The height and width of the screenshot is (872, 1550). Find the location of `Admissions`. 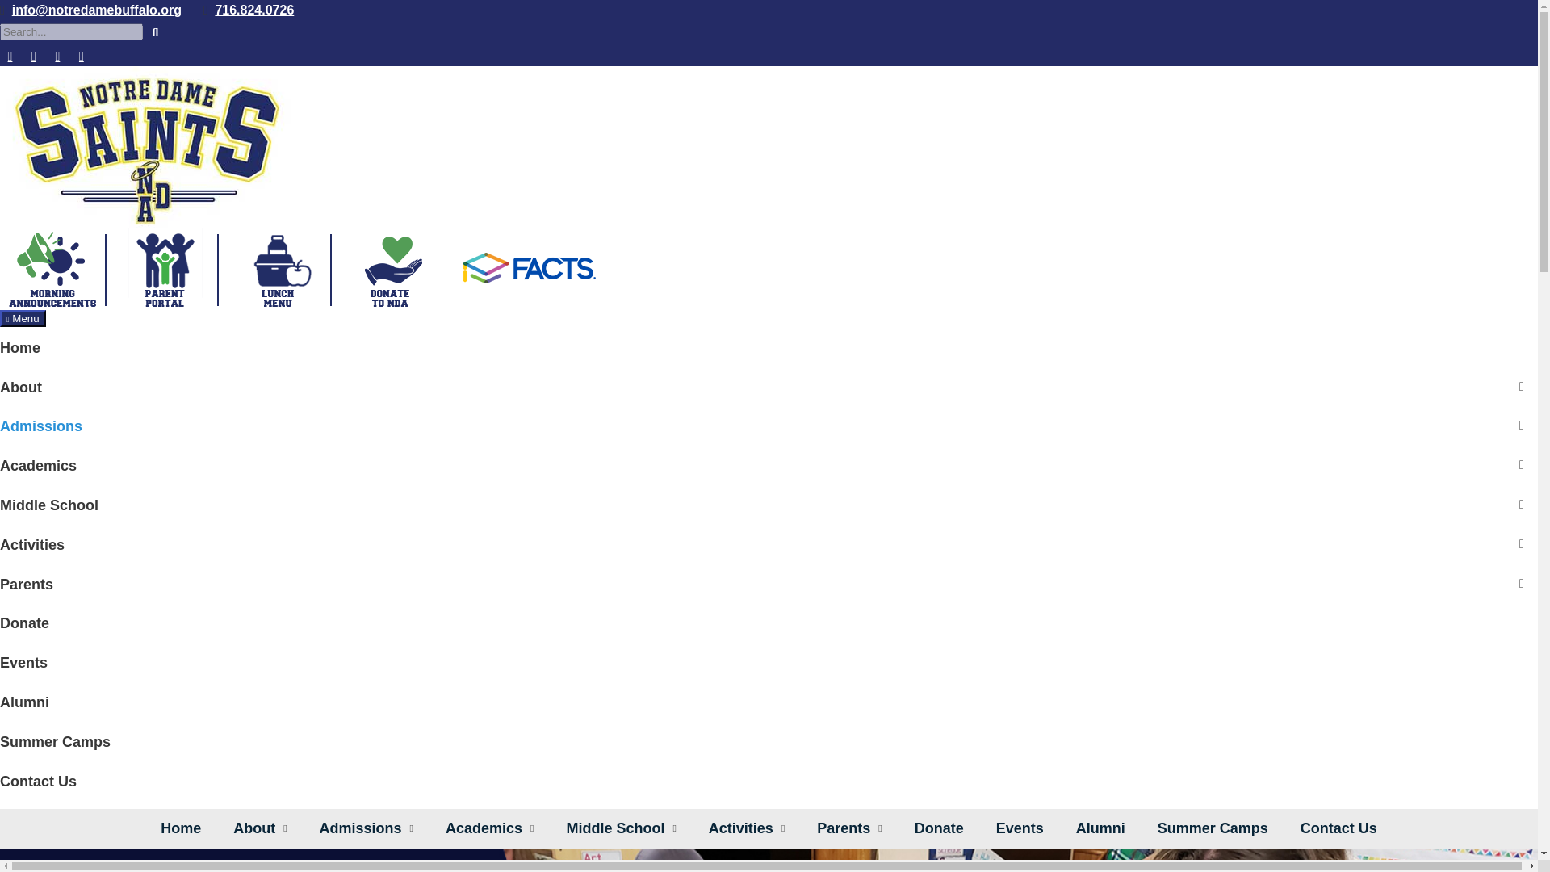

Admissions is located at coordinates (40, 426).